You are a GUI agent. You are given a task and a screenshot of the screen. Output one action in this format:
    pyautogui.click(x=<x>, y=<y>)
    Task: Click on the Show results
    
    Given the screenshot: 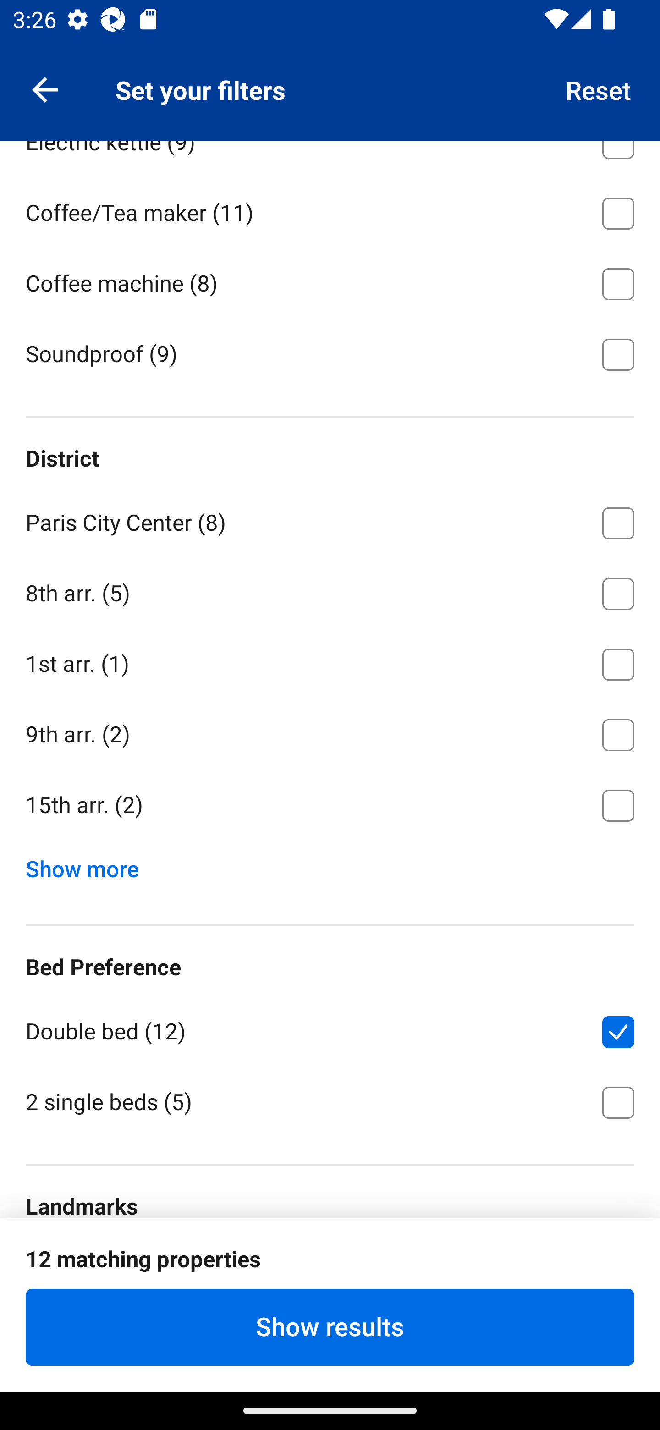 What is the action you would take?
    pyautogui.click(x=330, y=1327)
    